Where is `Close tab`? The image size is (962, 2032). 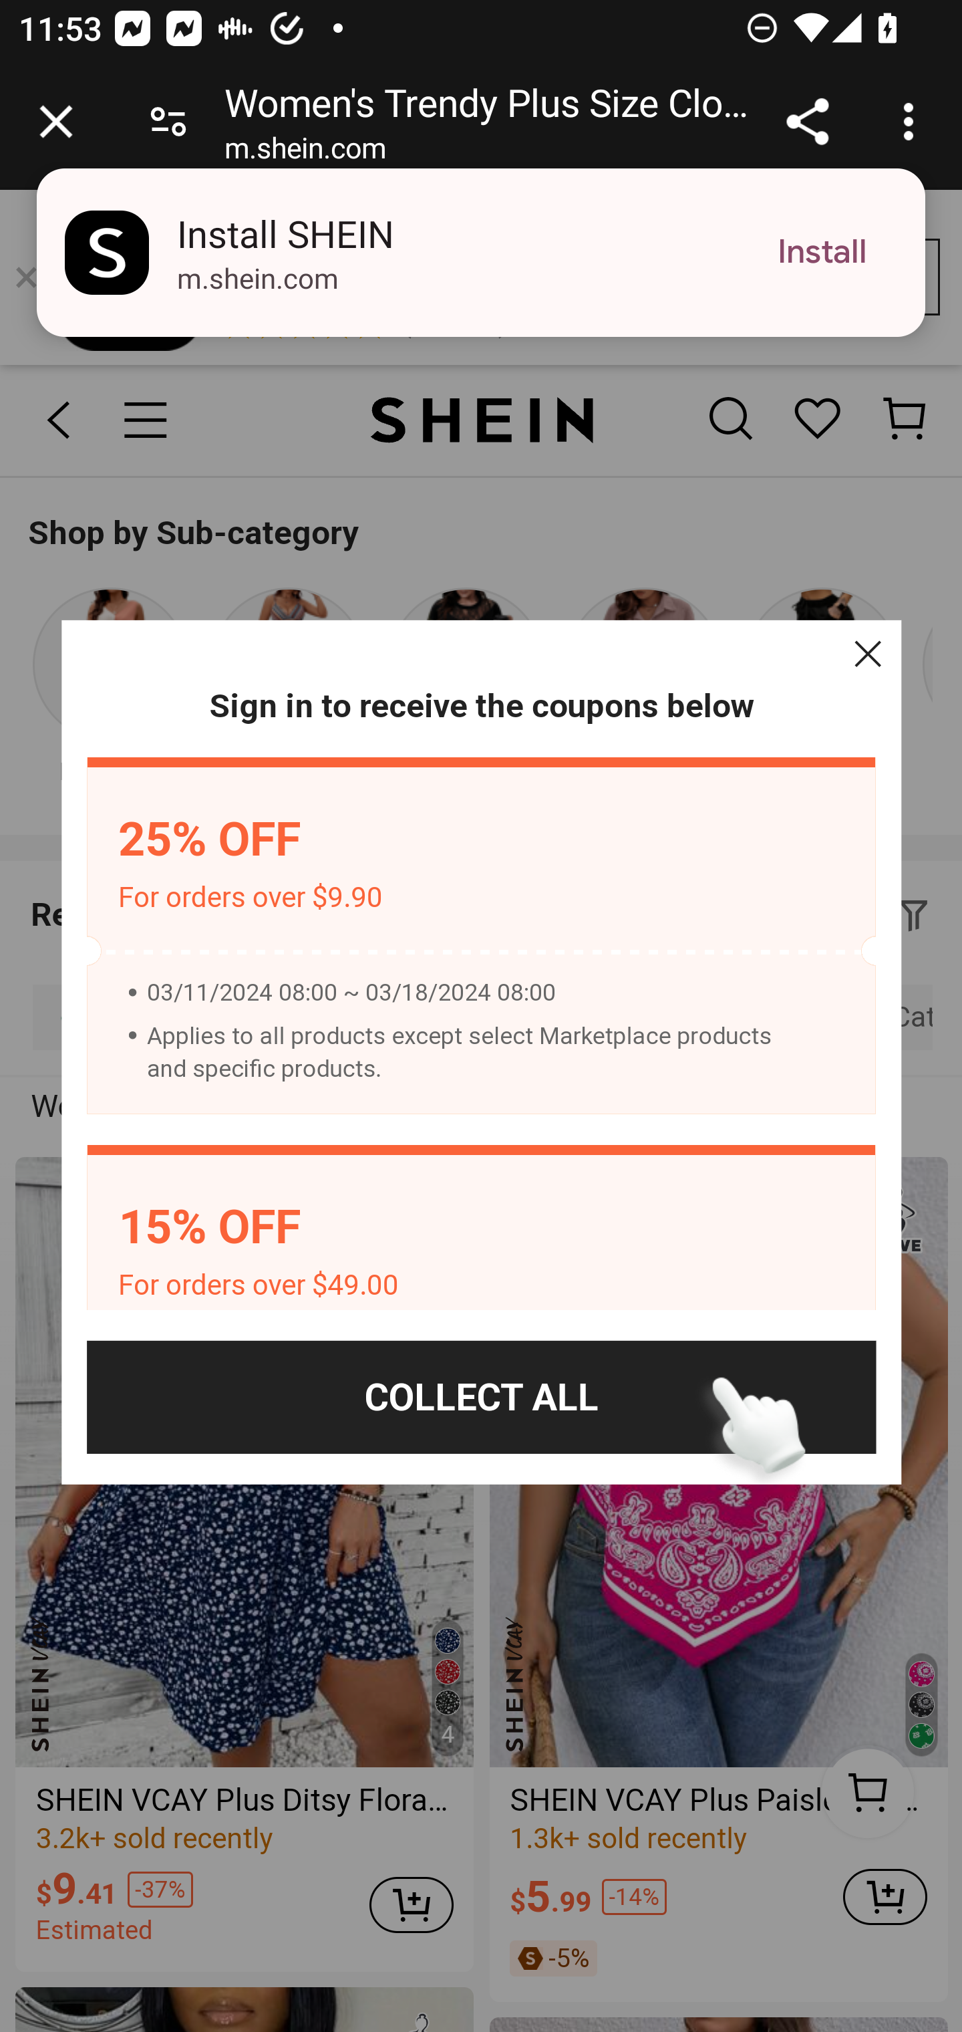 Close tab is located at coordinates (56, 122).